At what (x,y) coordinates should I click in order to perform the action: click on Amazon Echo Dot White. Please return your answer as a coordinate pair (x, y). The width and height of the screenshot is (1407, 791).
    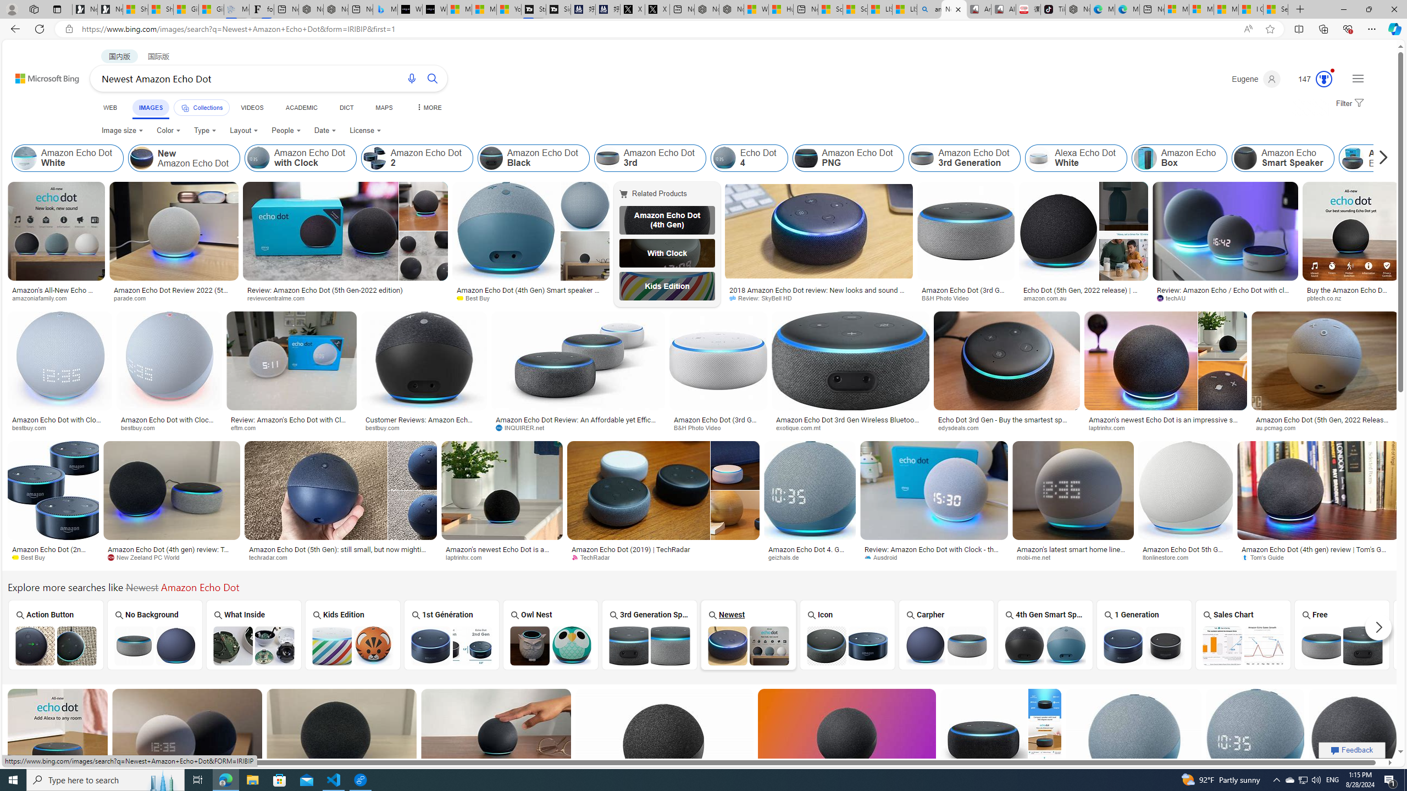
    Looking at the image, I should click on (68, 158).